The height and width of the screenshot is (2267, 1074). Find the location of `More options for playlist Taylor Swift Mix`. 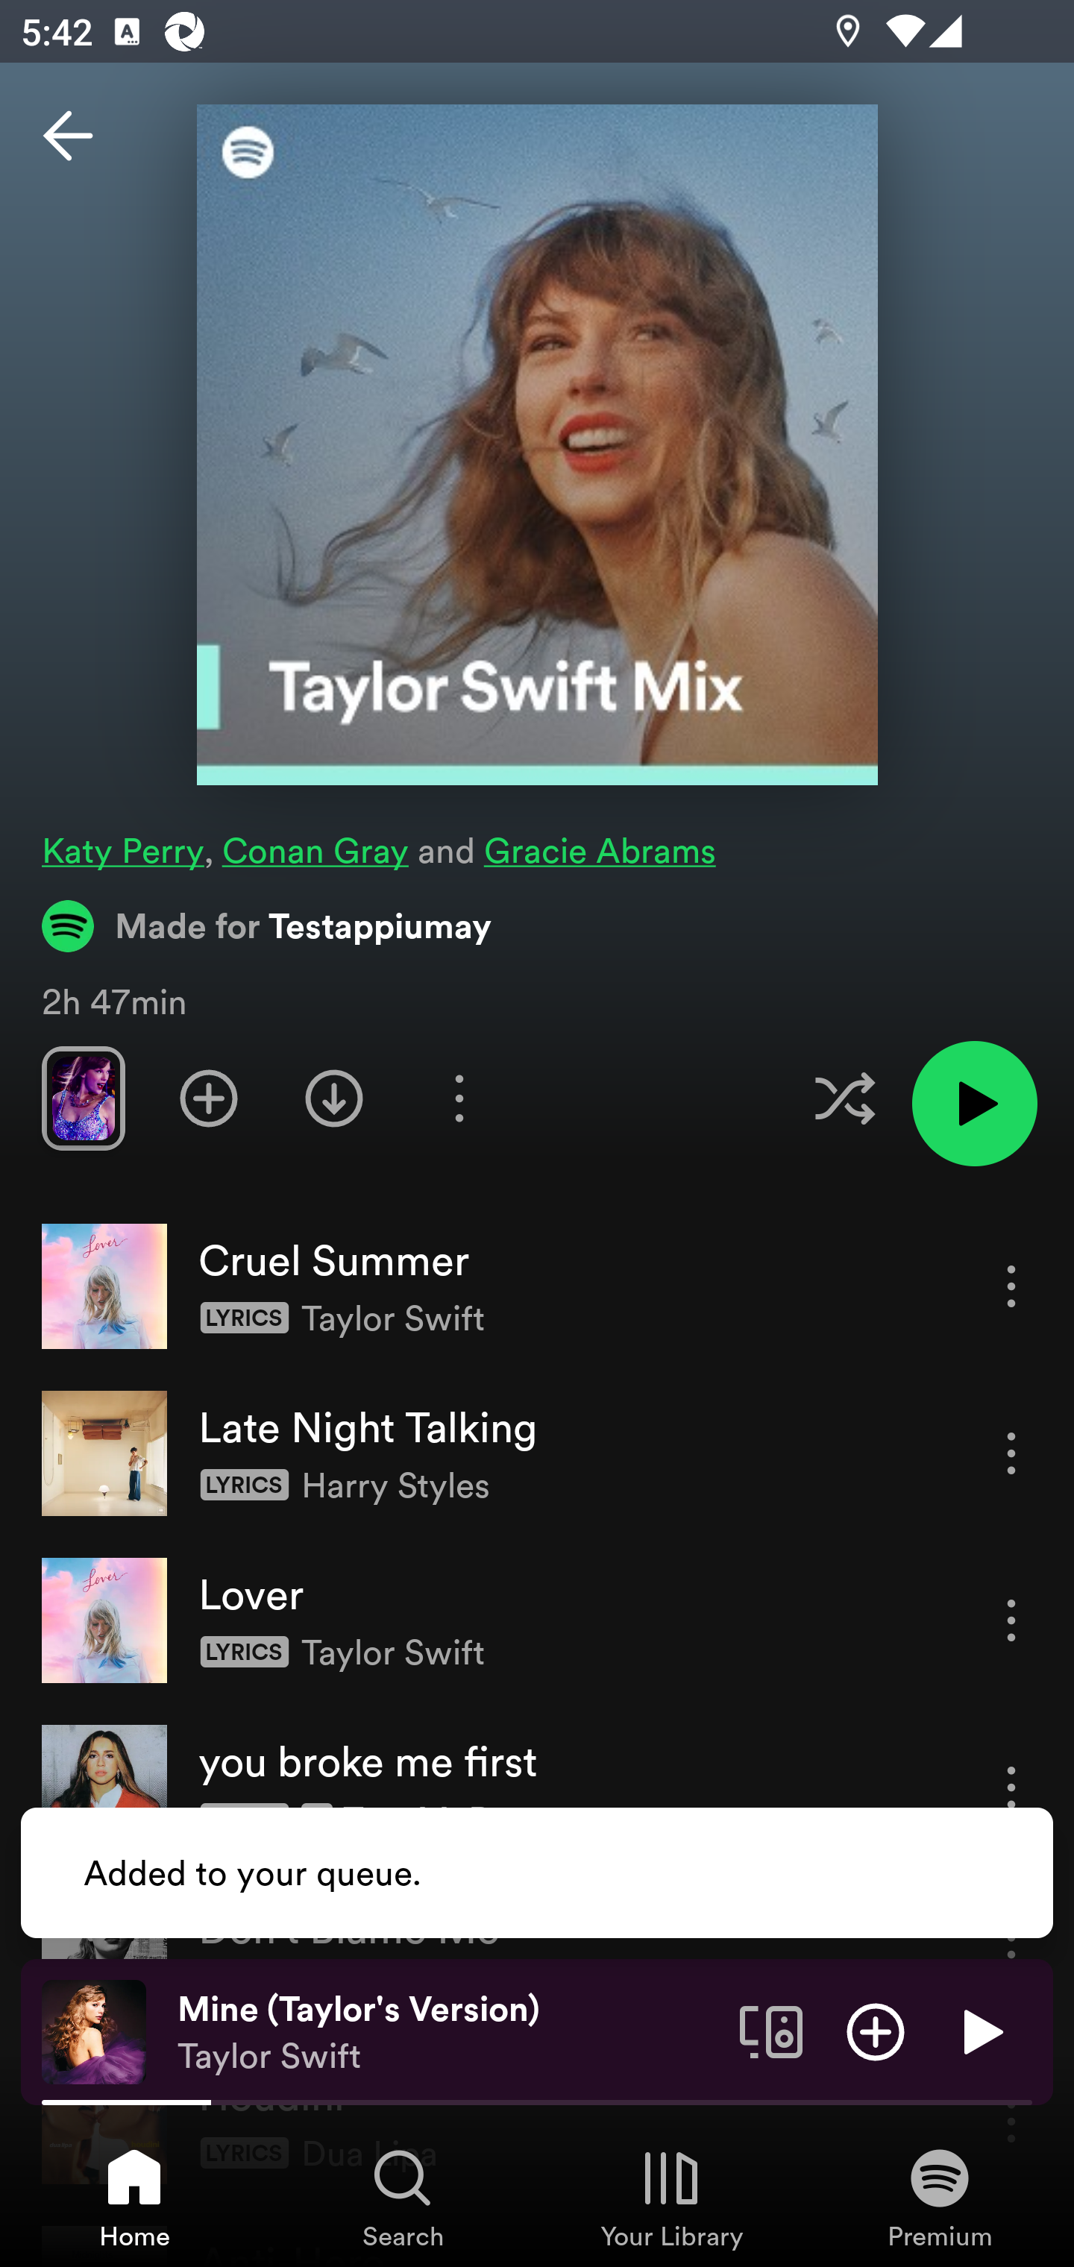

More options for playlist Taylor Swift Mix is located at coordinates (459, 1098).